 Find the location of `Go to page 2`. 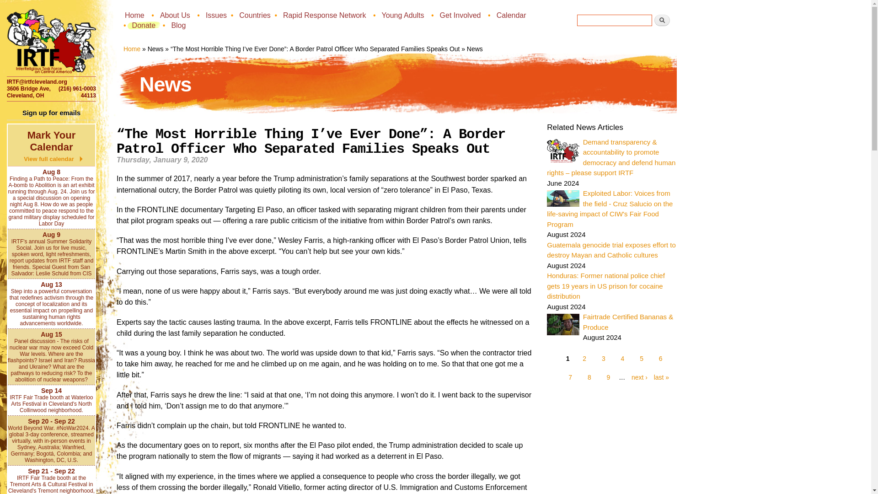

Go to page 2 is located at coordinates (584, 359).